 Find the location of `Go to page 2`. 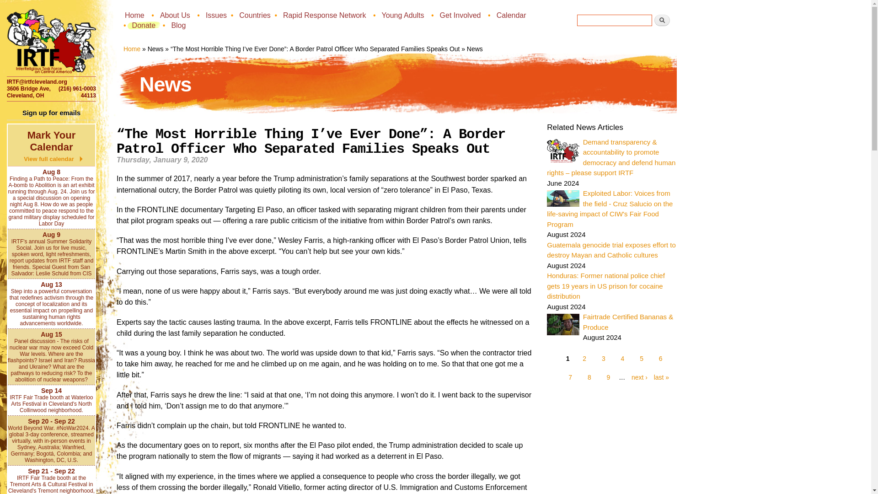

Go to page 2 is located at coordinates (584, 359).